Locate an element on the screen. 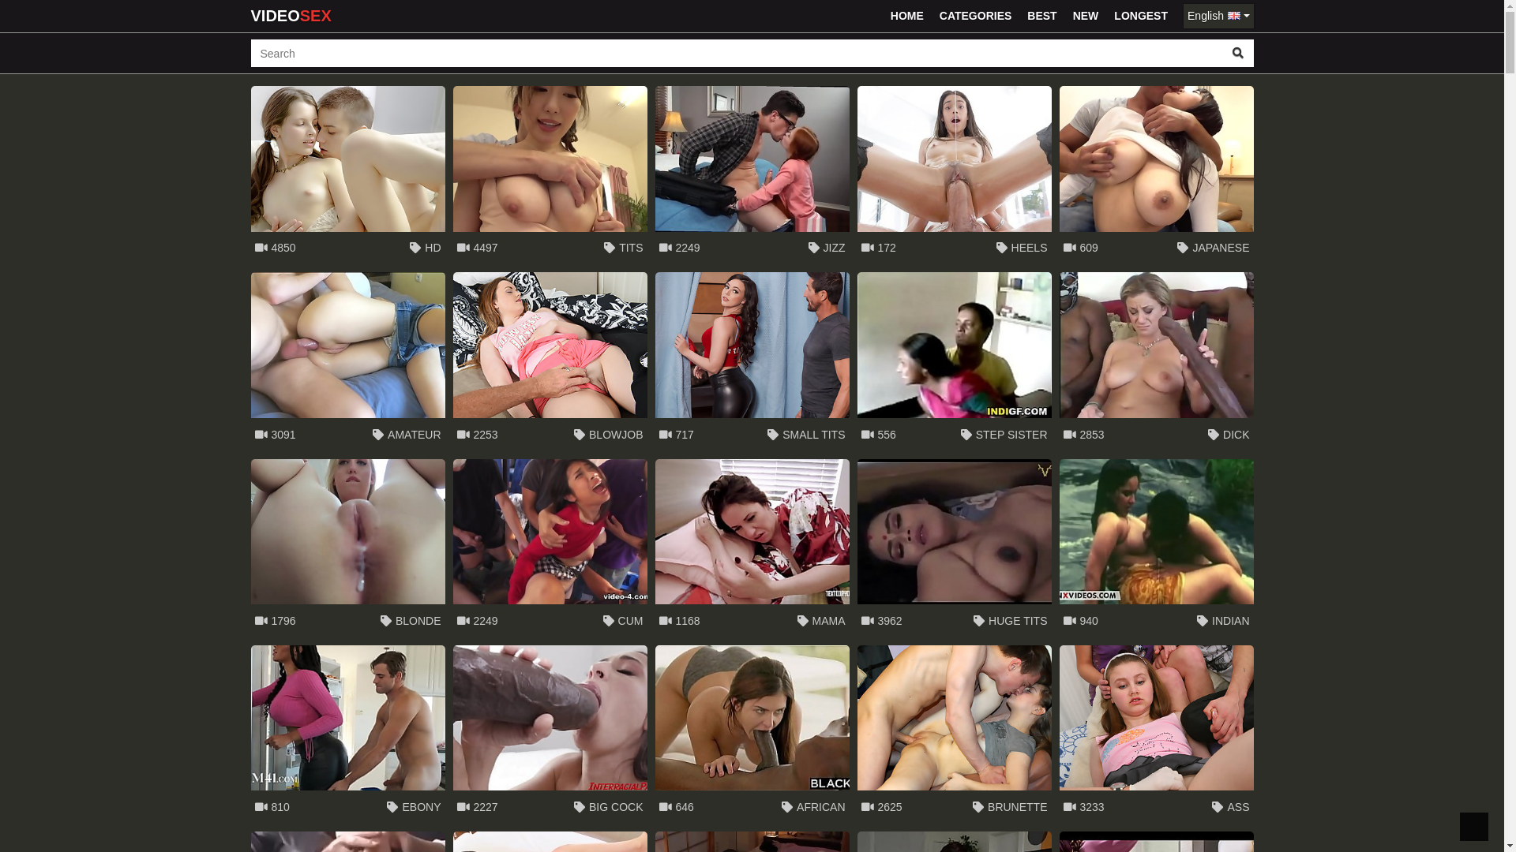 Image resolution: width=1516 pixels, height=852 pixels. English is located at coordinates (1218, 16).